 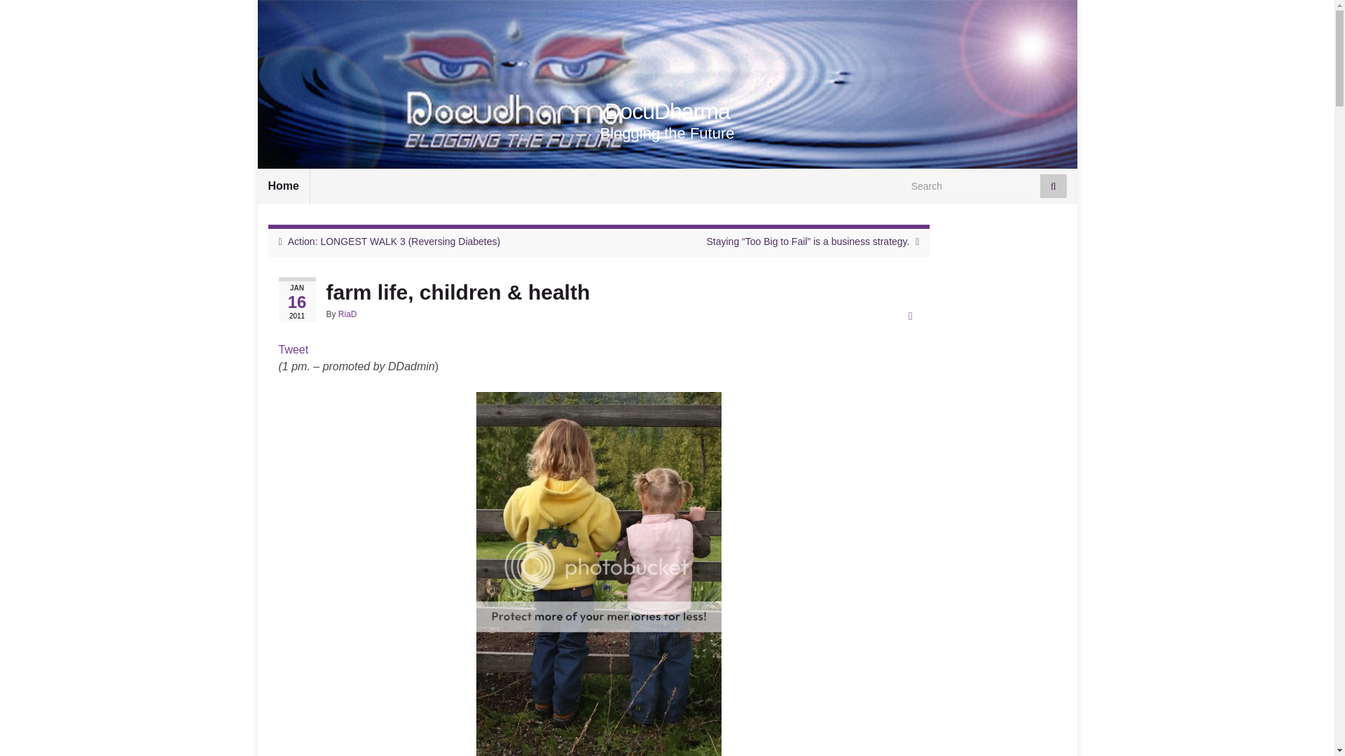 I want to click on Tweet, so click(x=294, y=349).